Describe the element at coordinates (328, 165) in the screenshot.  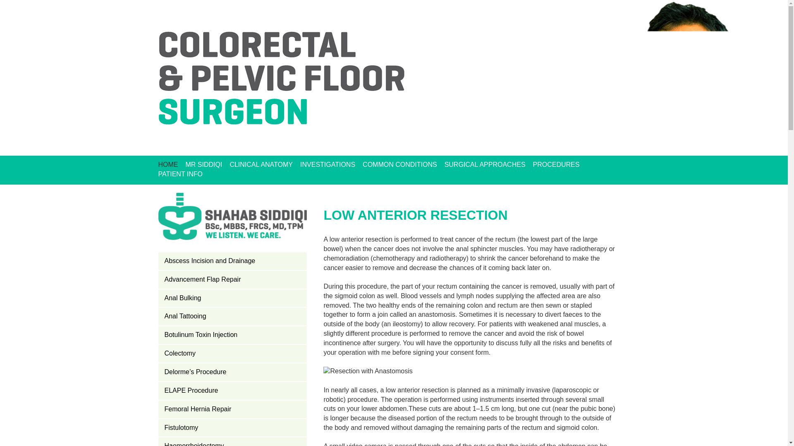
I see `INVESTIGATIONS` at that location.